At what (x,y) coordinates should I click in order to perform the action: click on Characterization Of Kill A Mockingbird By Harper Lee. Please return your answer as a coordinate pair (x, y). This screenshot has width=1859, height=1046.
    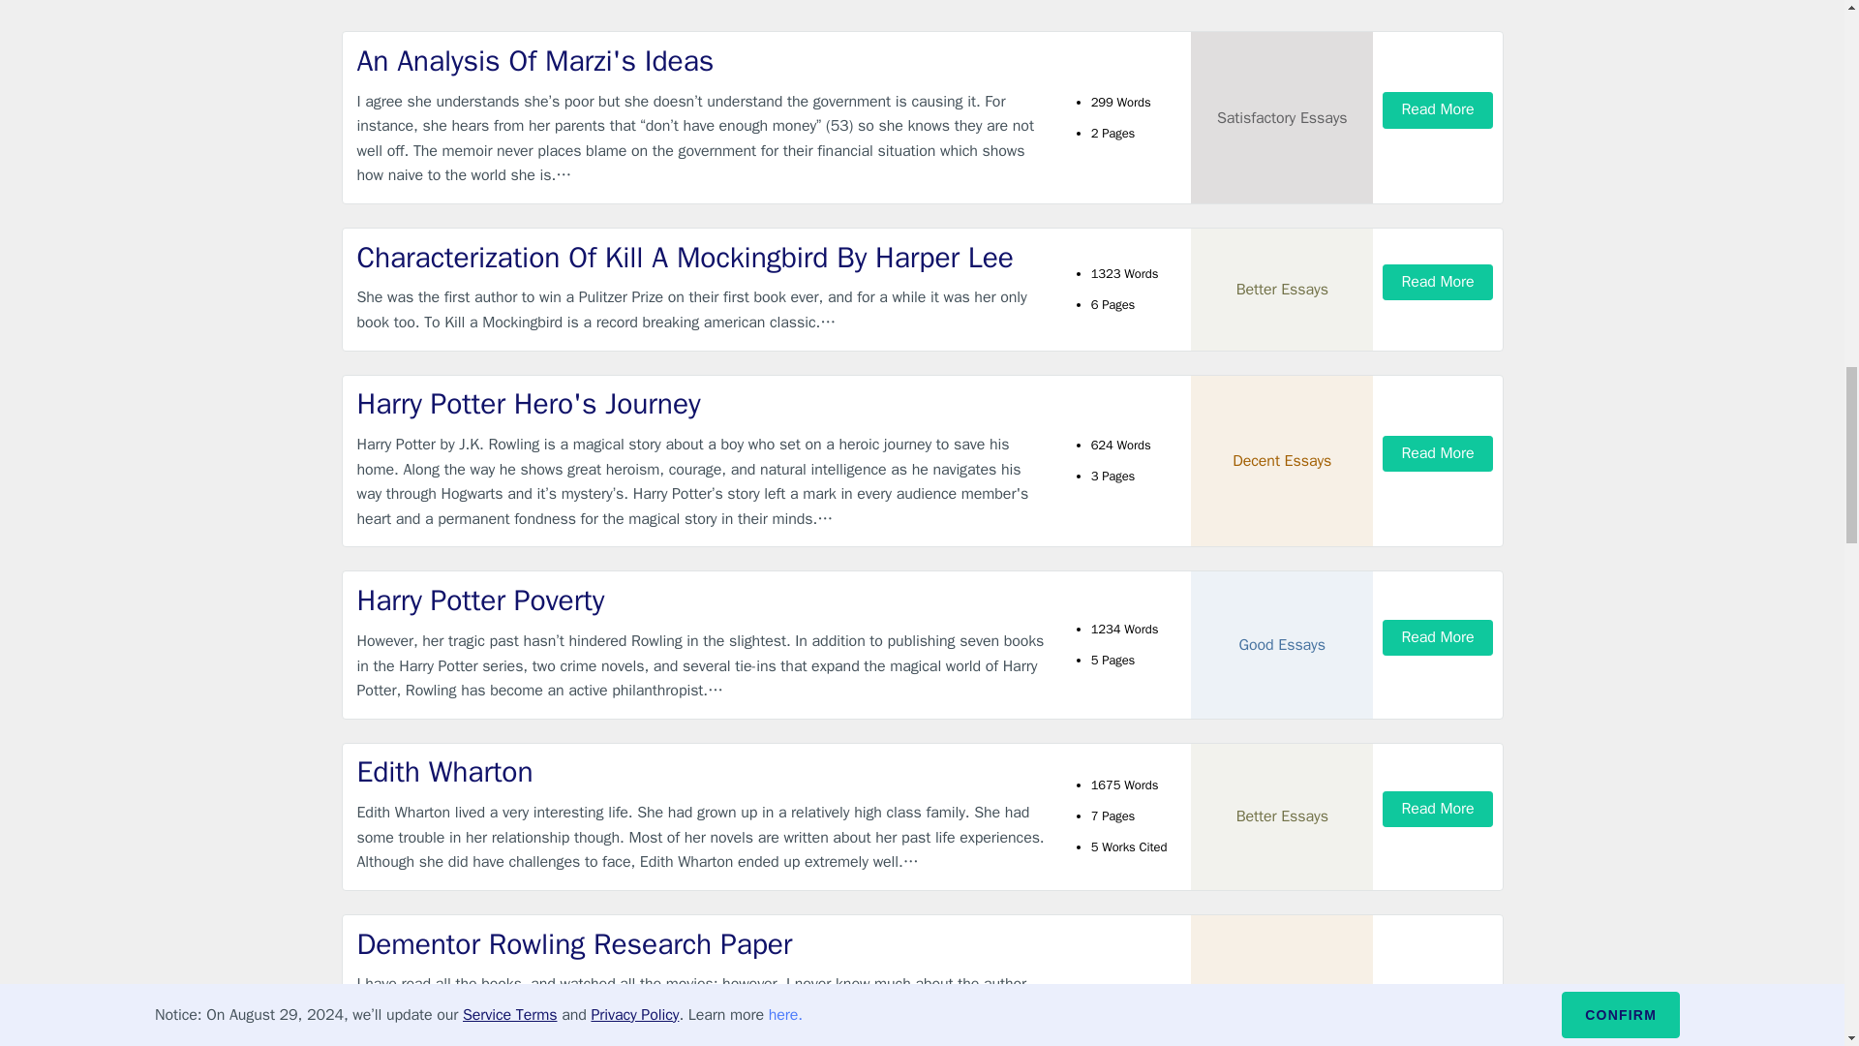
    Looking at the image, I should click on (701, 258).